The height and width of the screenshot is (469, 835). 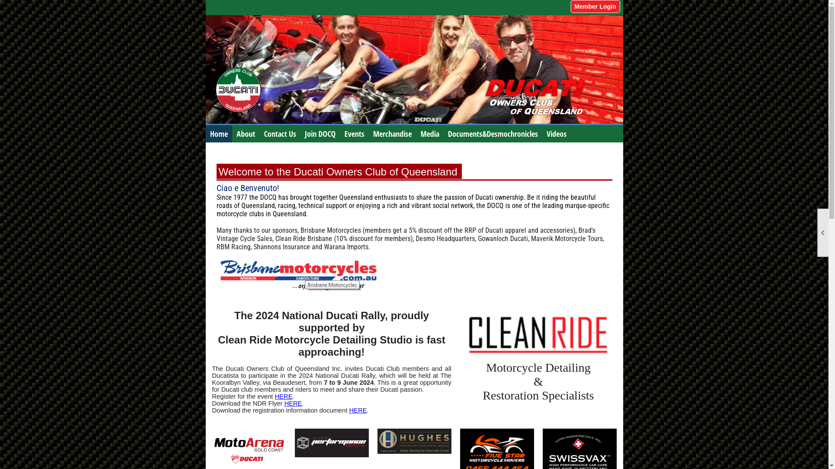 What do you see at coordinates (493, 134) in the screenshot?
I see `Documents&Desmochronicles` at bounding box center [493, 134].